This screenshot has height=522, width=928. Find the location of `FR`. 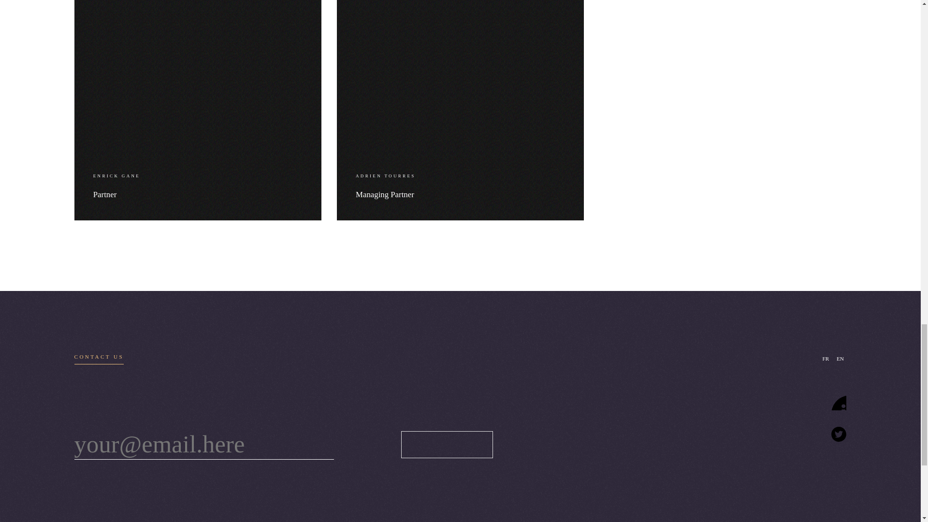

FR is located at coordinates (826, 359).